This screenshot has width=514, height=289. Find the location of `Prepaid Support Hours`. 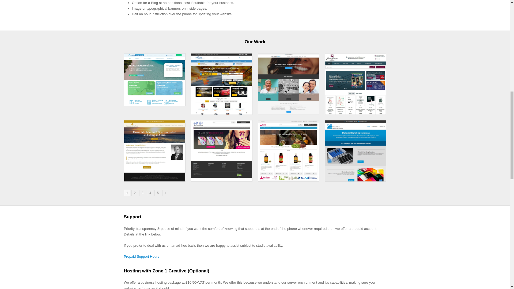

Prepaid Support Hours is located at coordinates (155, 178).